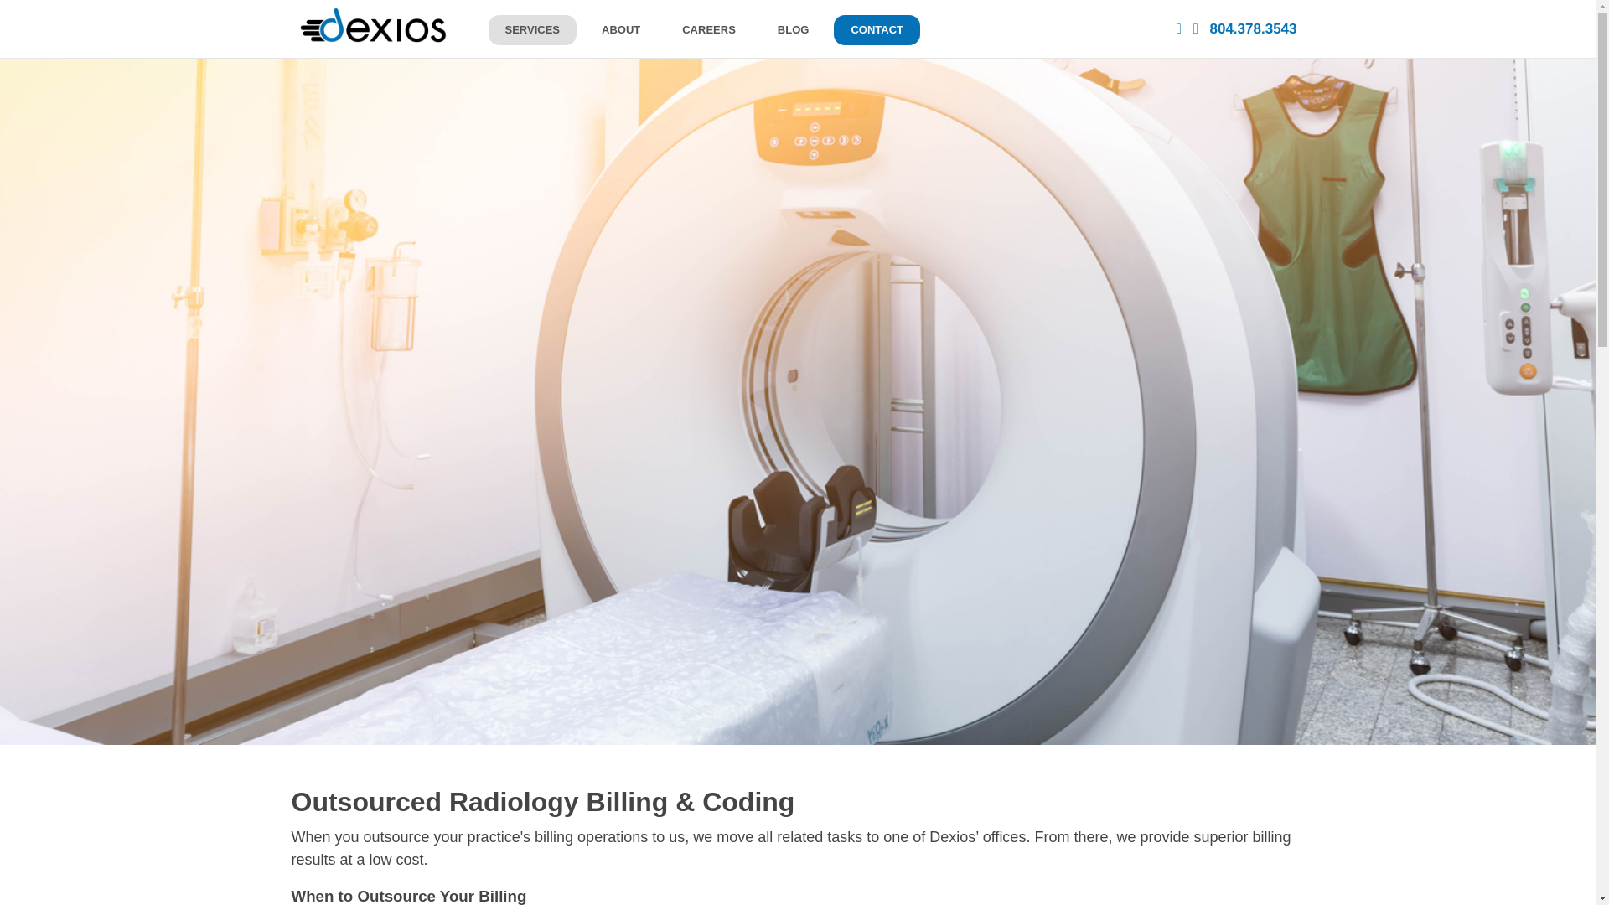 Image resolution: width=1609 pixels, height=905 pixels. Describe the element at coordinates (709, 30) in the screenshot. I see `CAREERS` at that location.